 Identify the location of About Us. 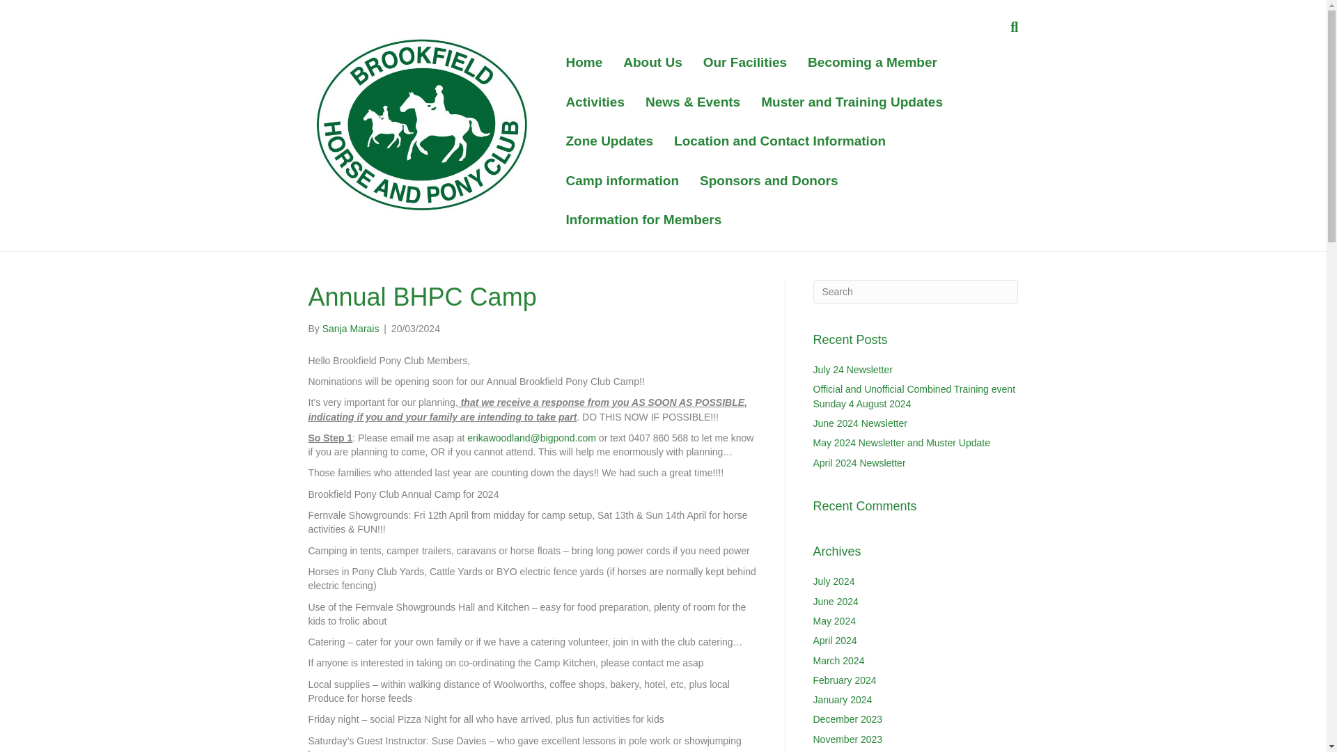
(652, 63).